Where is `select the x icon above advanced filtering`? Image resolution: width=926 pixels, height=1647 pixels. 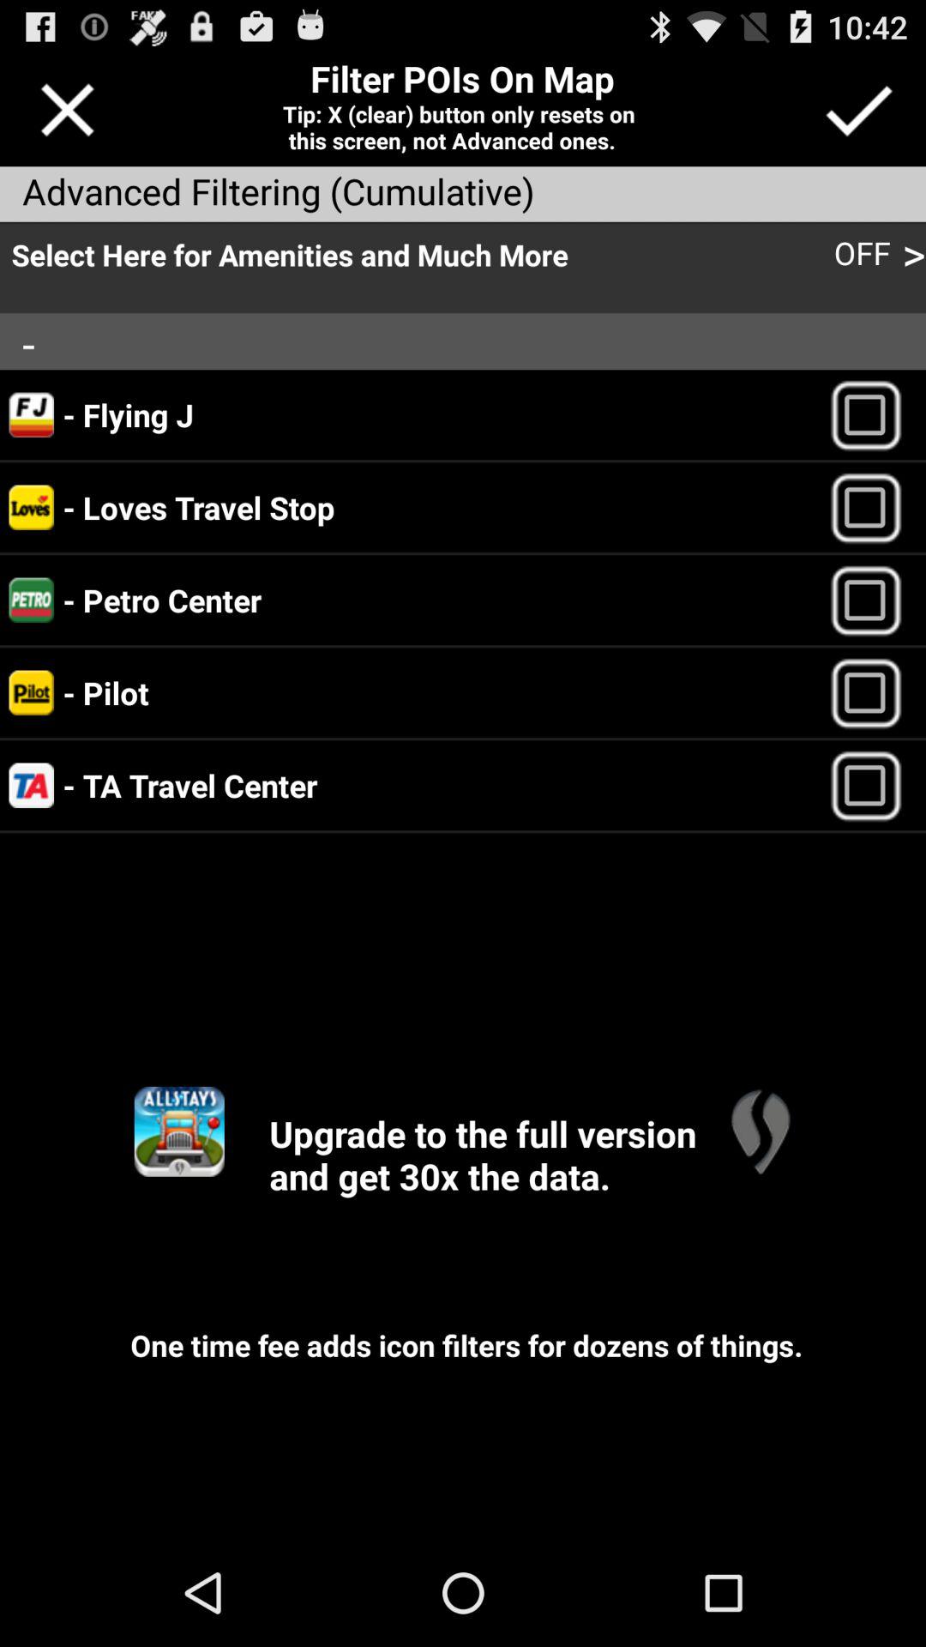
select the x icon above advanced filtering is located at coordinates (67, 110).